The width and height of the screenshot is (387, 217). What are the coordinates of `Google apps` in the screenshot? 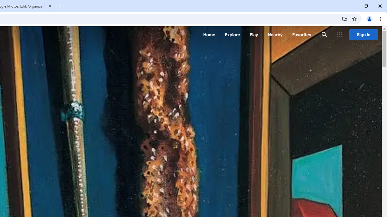 It's located at (340, 35).